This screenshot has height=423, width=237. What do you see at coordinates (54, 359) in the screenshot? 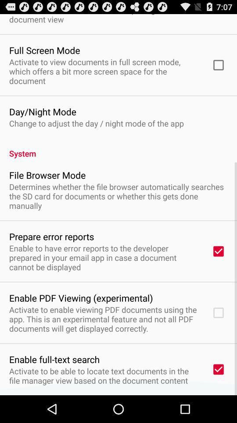
I see `select the enable full text` at bounding box center [54, 359].